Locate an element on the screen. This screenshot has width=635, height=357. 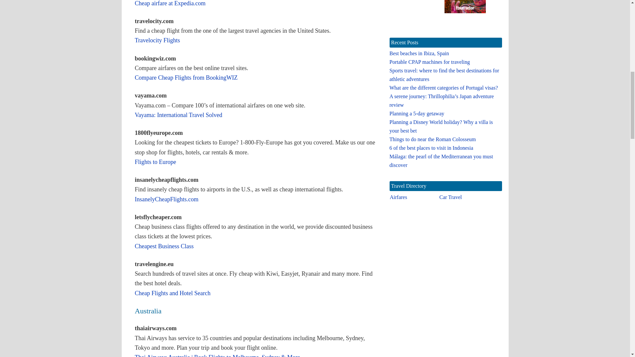
Flights to Europe is located at coordinates (155, 162).